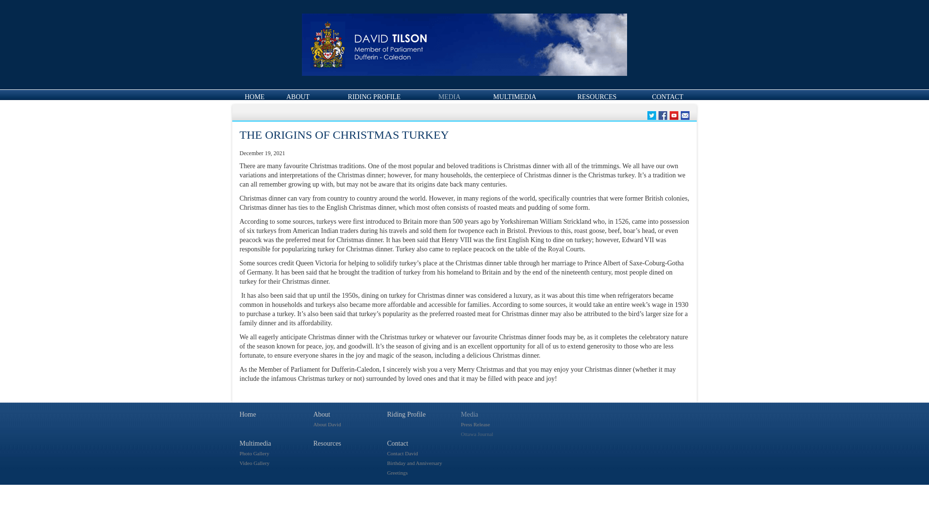 Image resolution: width=929 pixels, height=522 pixels. Describe the element at coordinates (514, 97) in the screenshot. I see `MULTIMEDIA` at that location.